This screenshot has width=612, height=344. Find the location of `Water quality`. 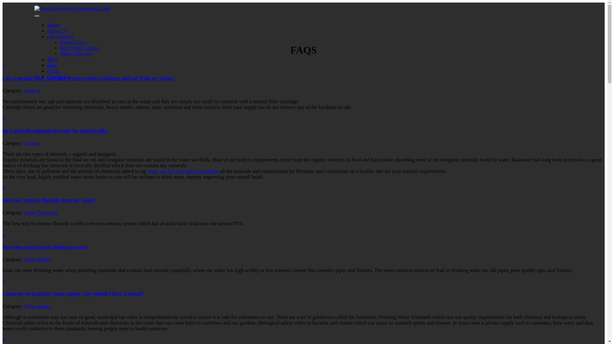

Water quality is located at coordinates (38, 259).